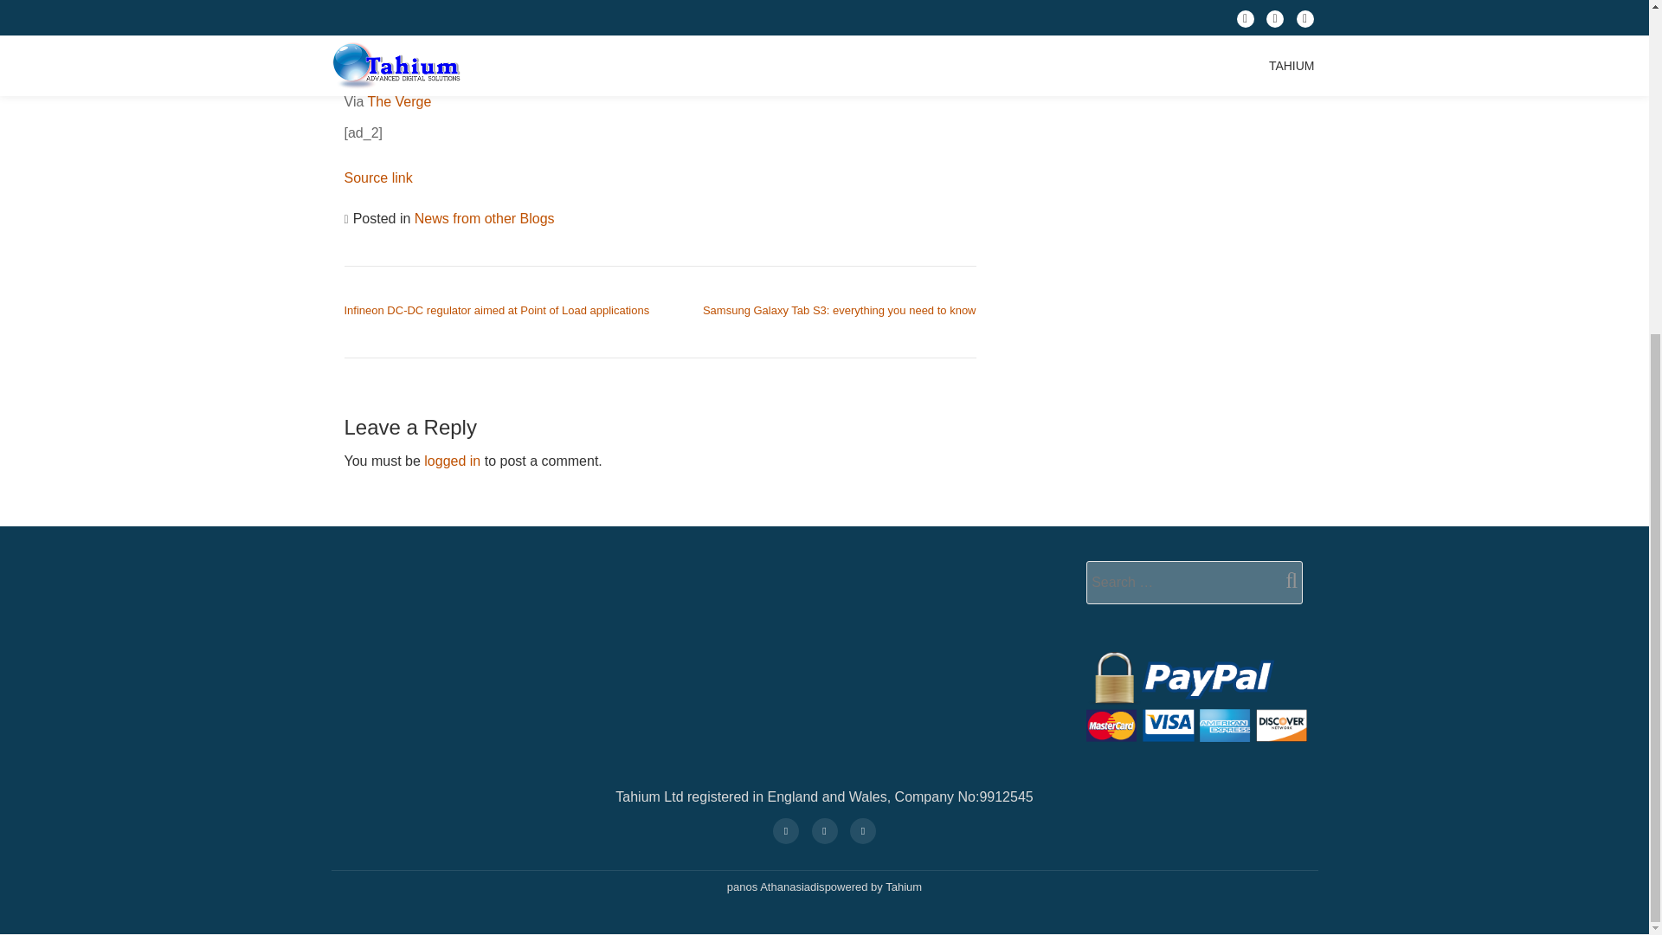 The image size is (1662, 935). I want to click on The Verge, so click(398, 102).